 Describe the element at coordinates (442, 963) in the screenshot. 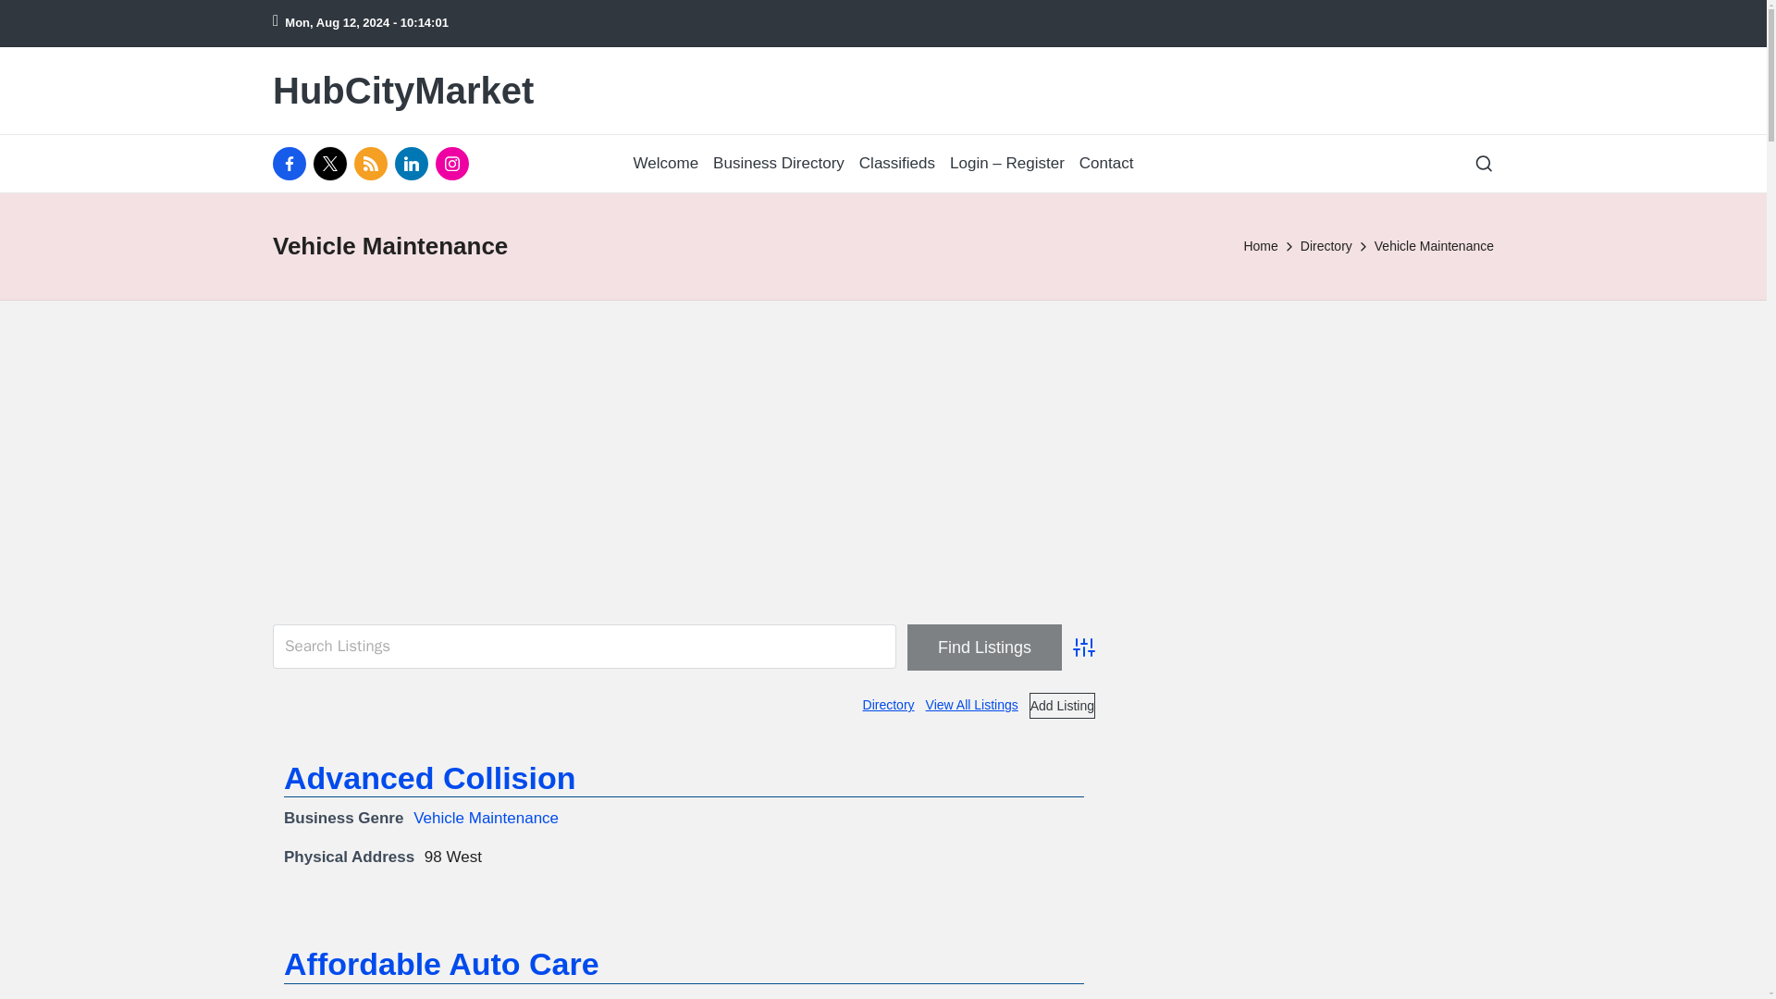

I see `Affordable Auto Care` at that location.